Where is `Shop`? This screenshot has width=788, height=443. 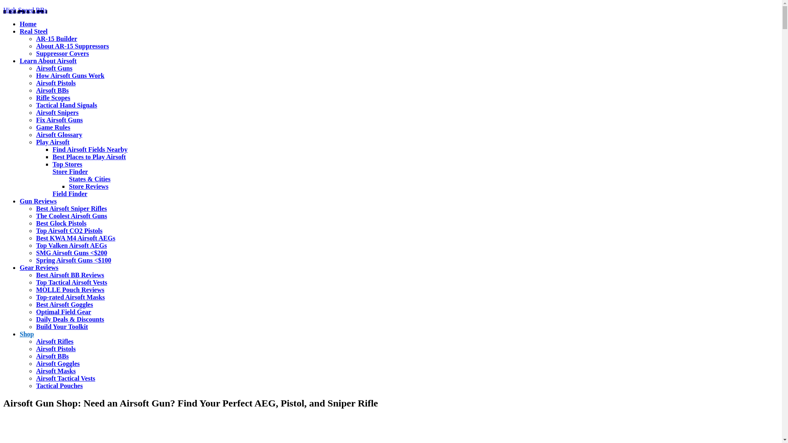
Shop is located at coordinates (27, 334).